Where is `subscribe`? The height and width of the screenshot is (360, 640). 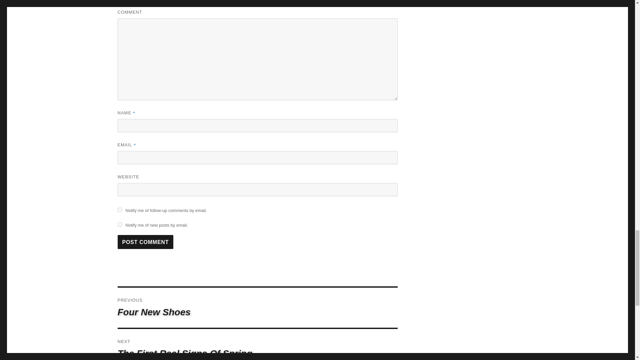 subscribe is located at coordinates (145, 242).